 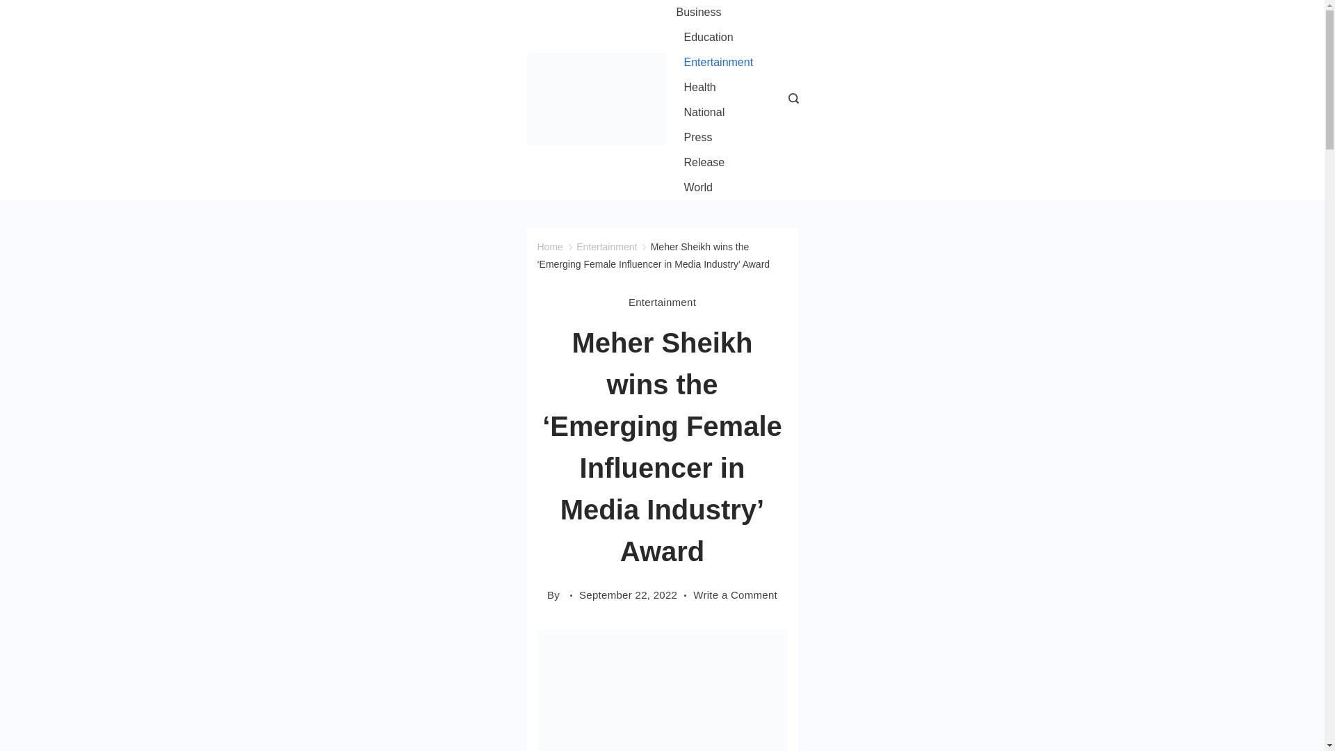 What do you see at coordinates (718, 63) in the screenshot?
I see `Entertainment` at bounding box center [718, 63].